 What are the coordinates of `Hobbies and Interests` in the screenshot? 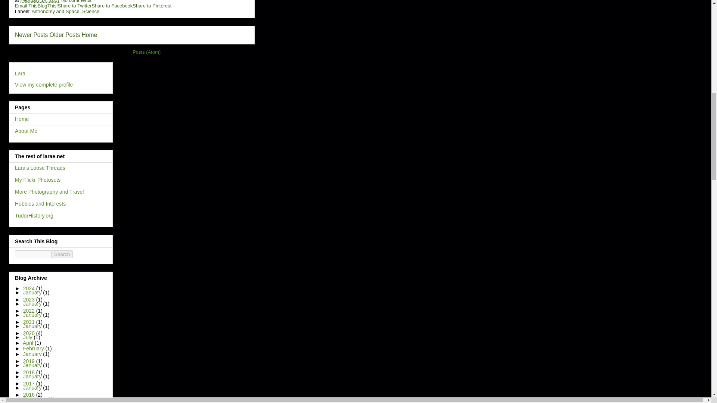 It's located at (40, 204).